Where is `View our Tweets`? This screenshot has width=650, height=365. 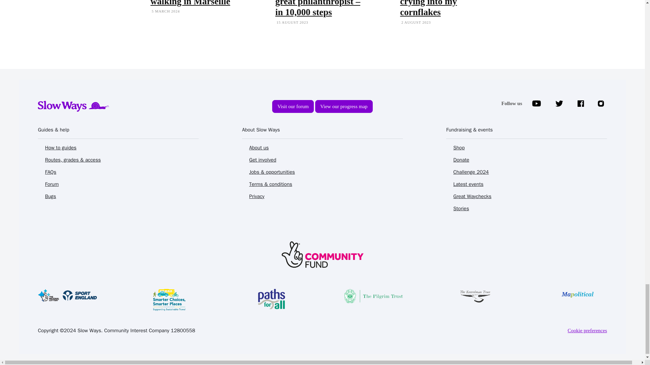 View our Tweets is located at coordinates (559, 103).